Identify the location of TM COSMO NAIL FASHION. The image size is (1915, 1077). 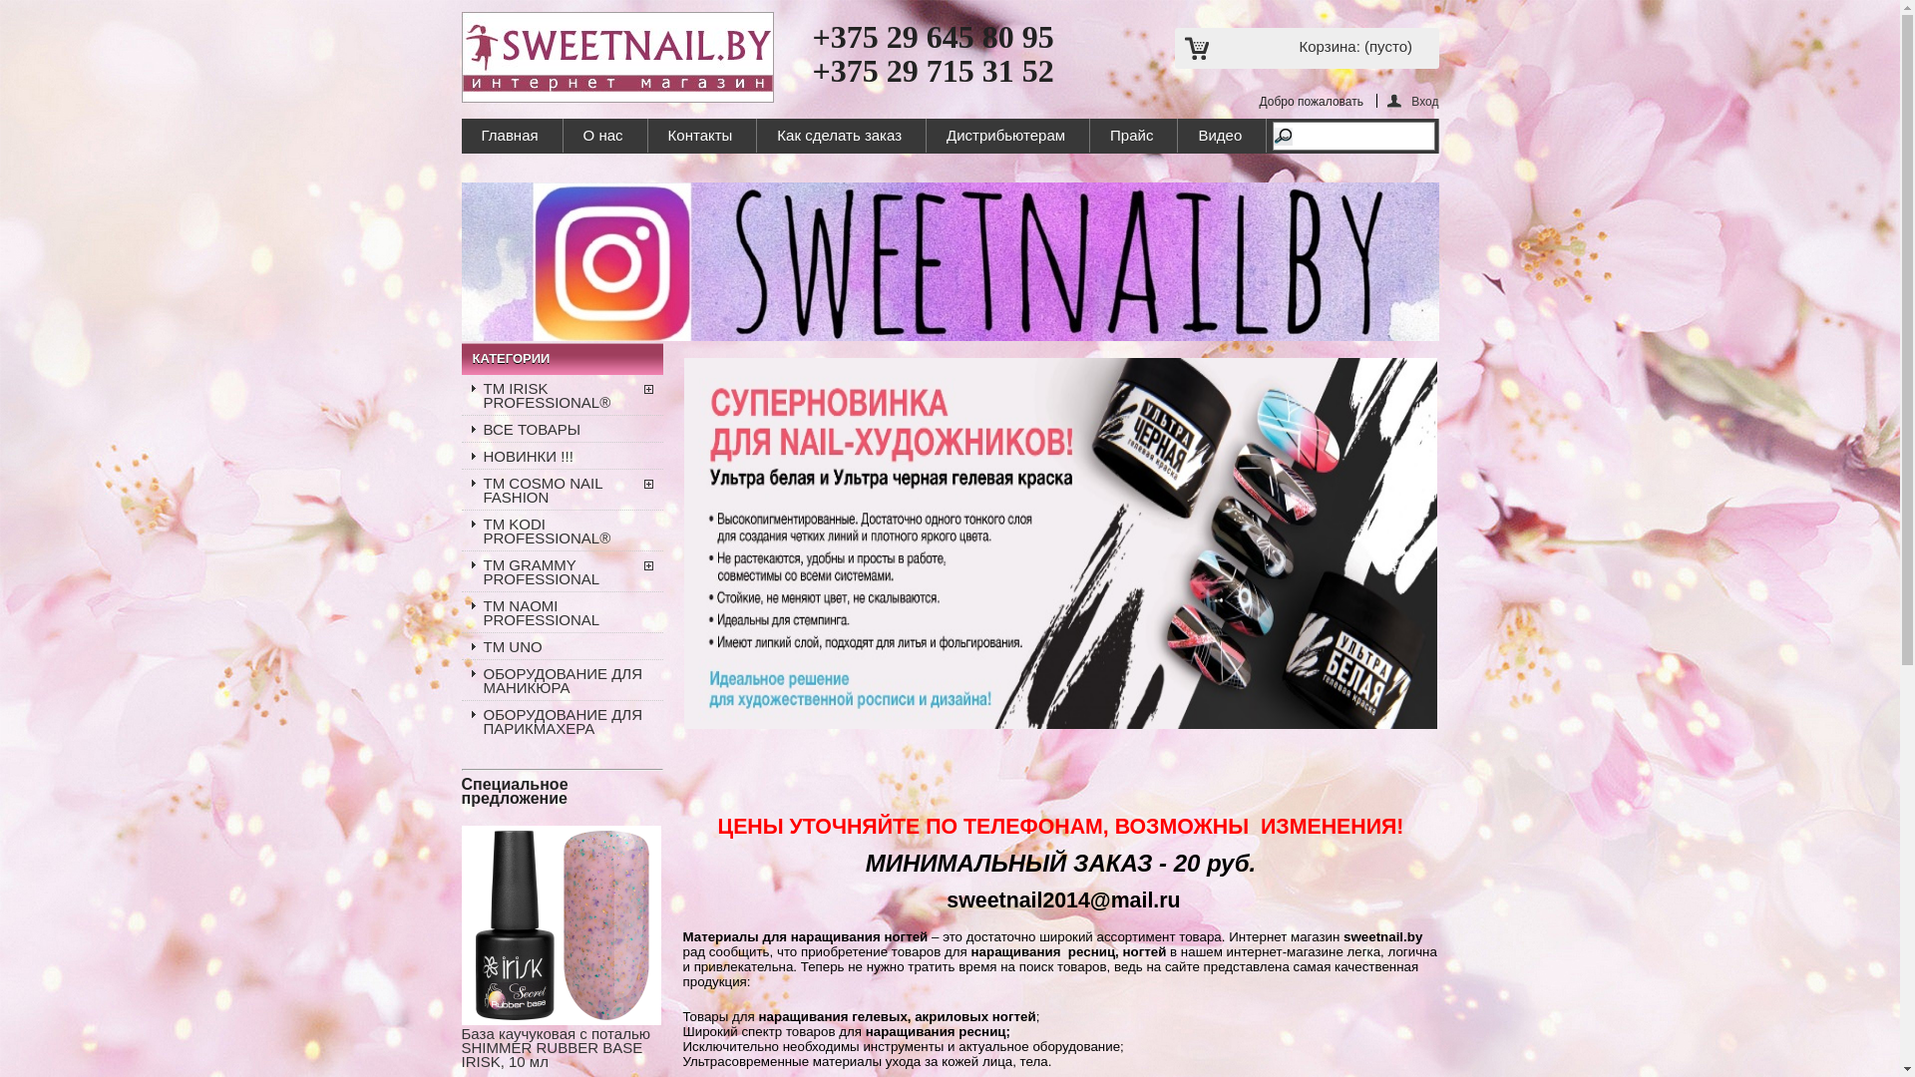
(562, 490).